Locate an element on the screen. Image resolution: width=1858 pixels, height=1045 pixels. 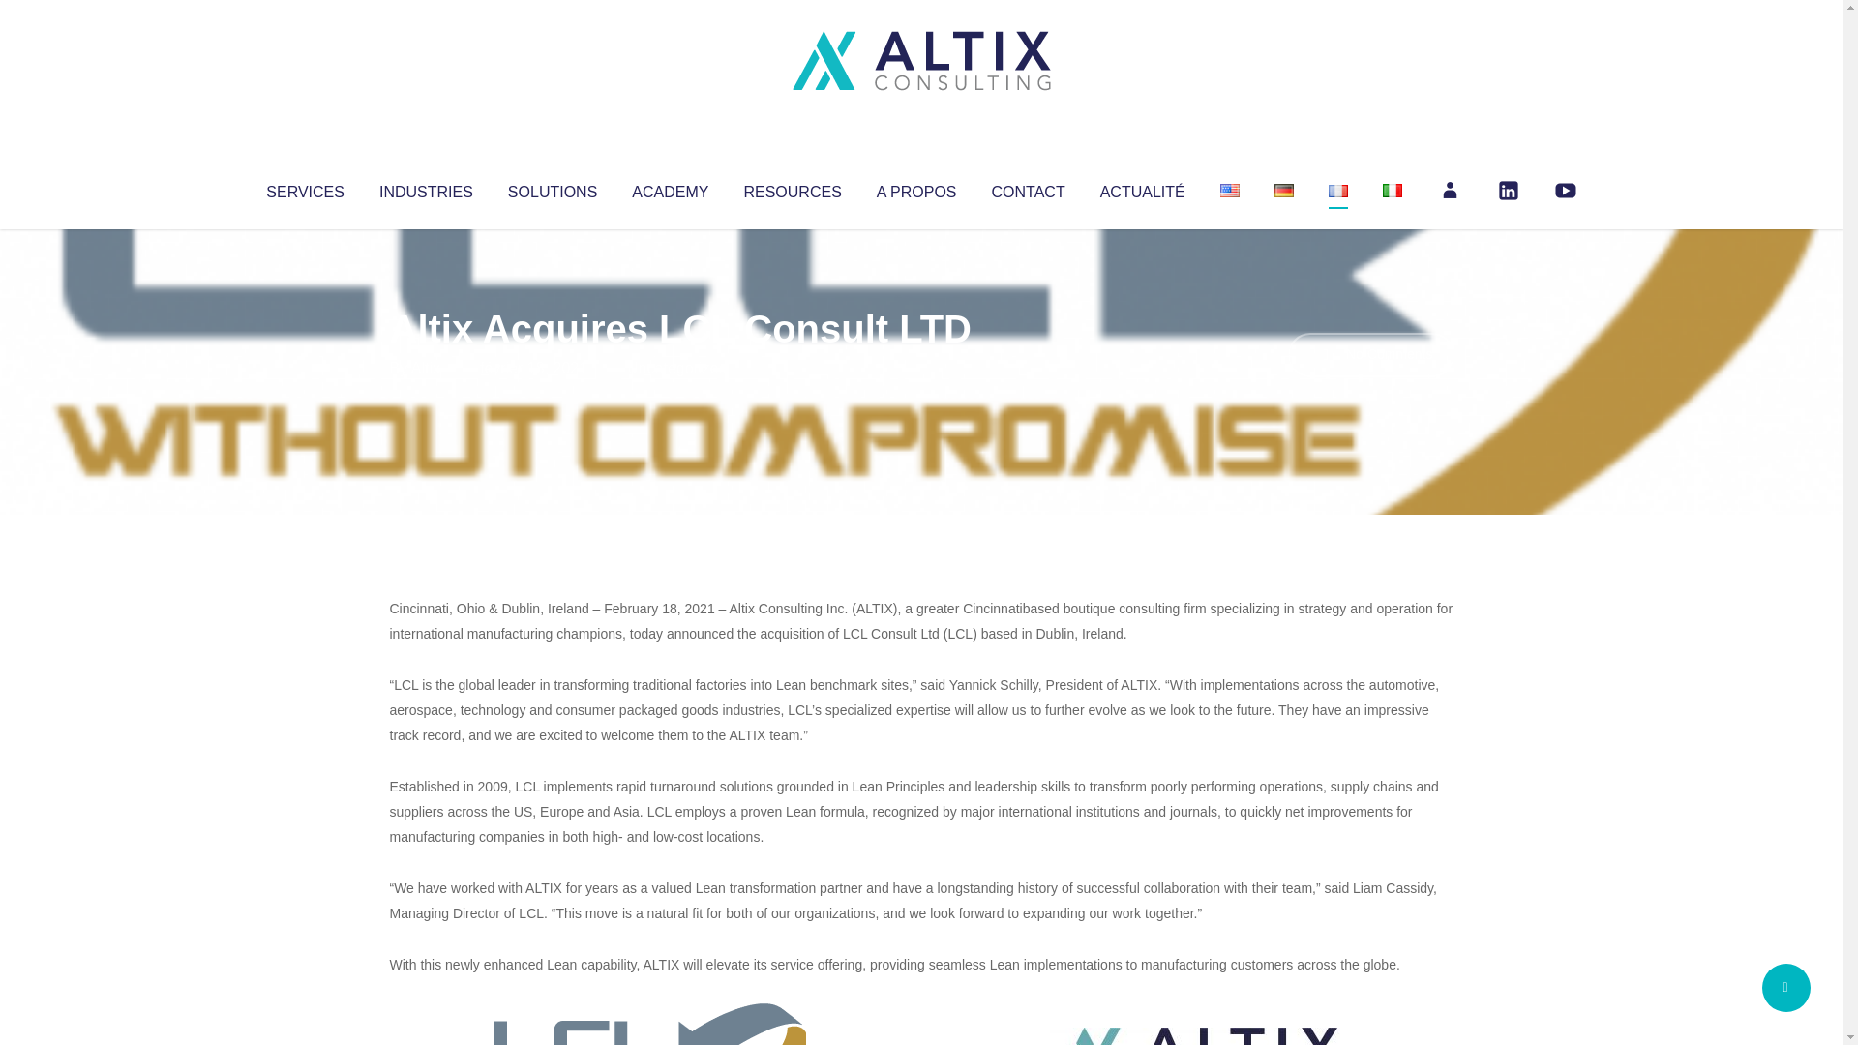
INDUSTRIES is located at coordinates (426, 188).